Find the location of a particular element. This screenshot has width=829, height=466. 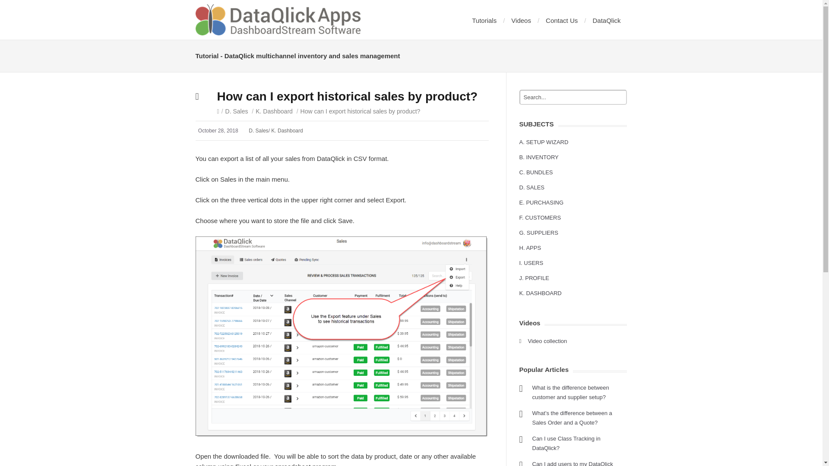

A. SETUP WIZARD is located at coordinates (543, 142).